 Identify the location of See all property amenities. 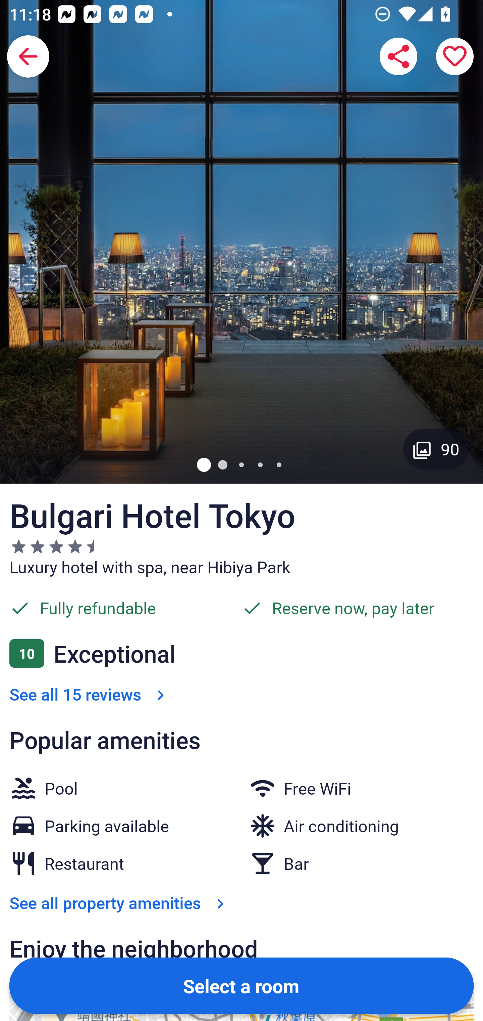
(119, 903).